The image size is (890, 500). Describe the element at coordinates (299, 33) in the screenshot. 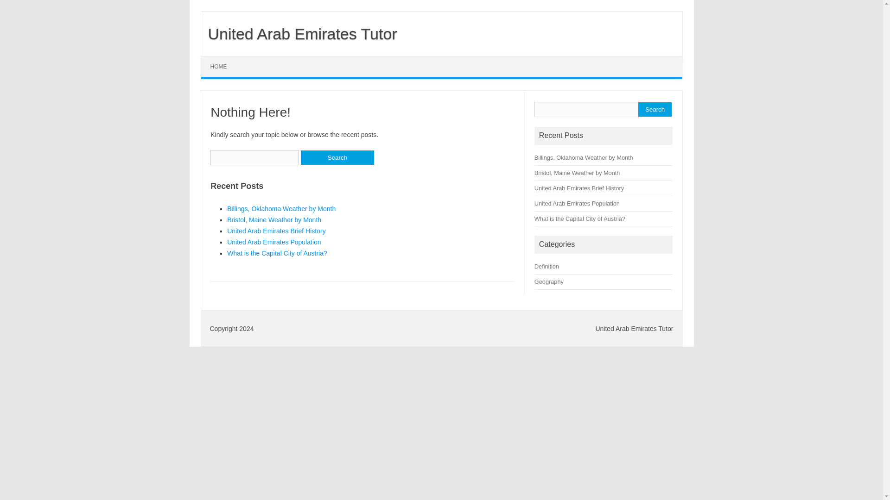

I see `United Arab Emirates Tutor` at that location.